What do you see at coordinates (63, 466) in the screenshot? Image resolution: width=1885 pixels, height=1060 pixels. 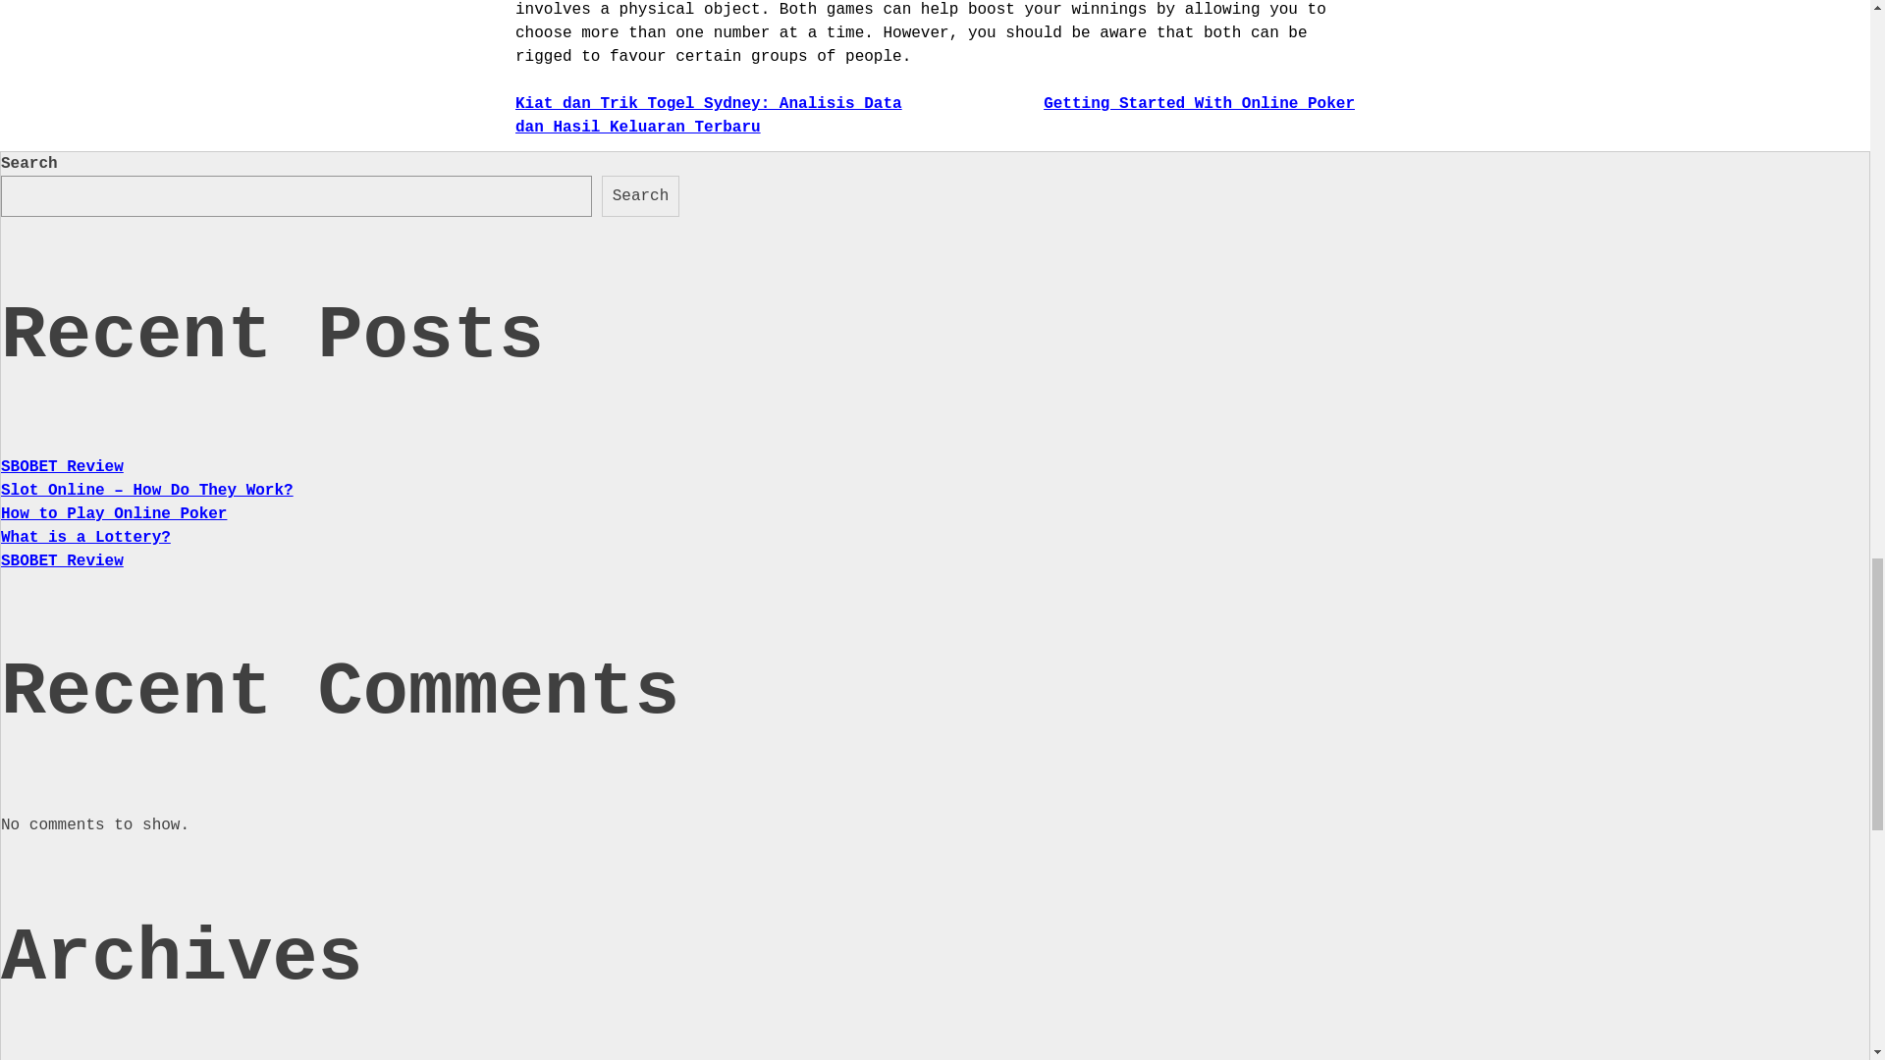 I see `SBOBET Review` at bounding box center [63, 466].